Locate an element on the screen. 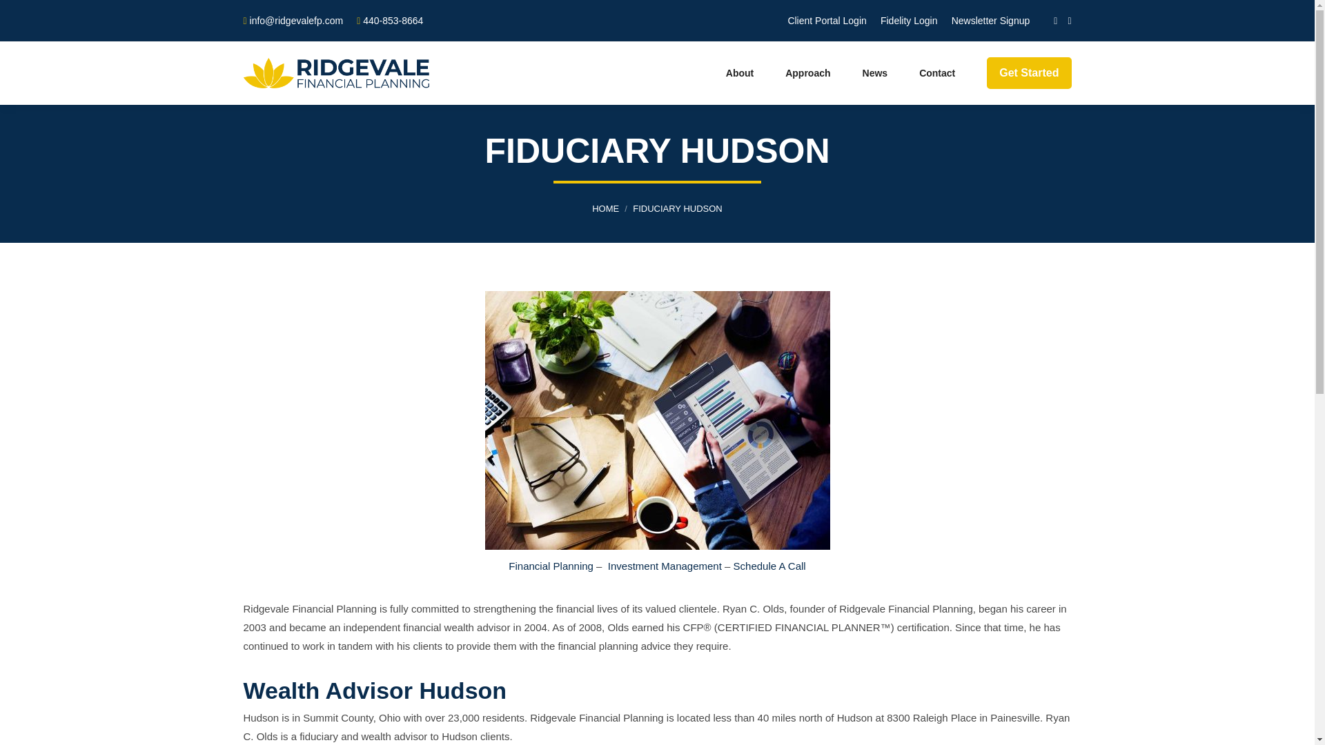  Financial Planning is located at coordinates (551, 566).